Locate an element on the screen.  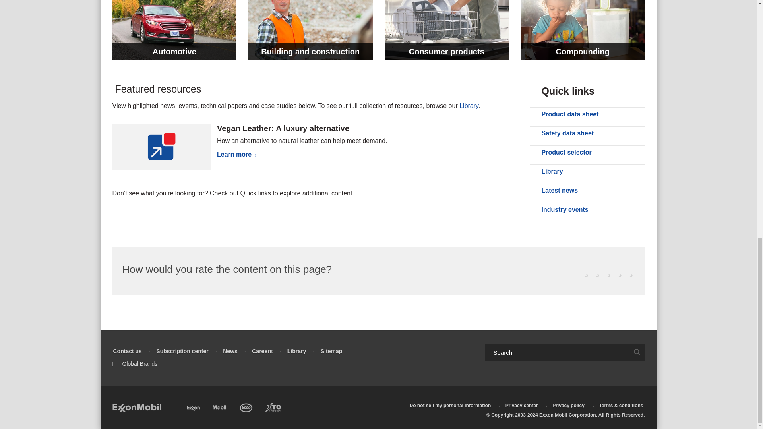
Red Car taking turn on street is located at coordinates (174, 30).